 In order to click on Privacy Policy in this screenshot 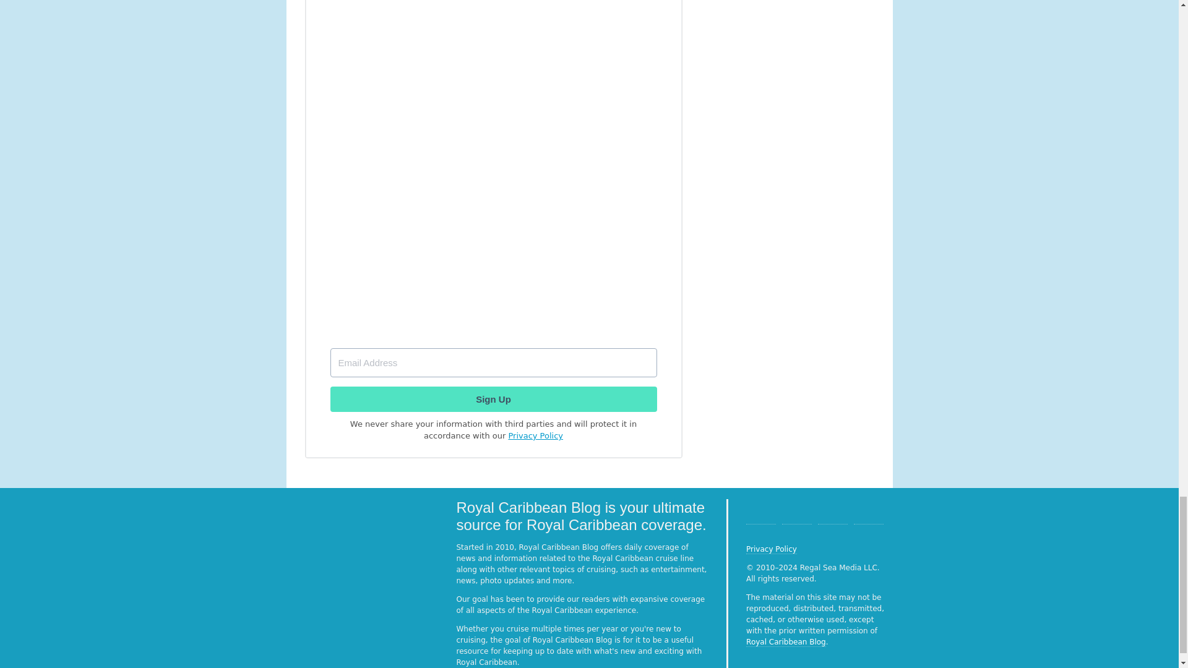, I will do `click(771, 549)`.